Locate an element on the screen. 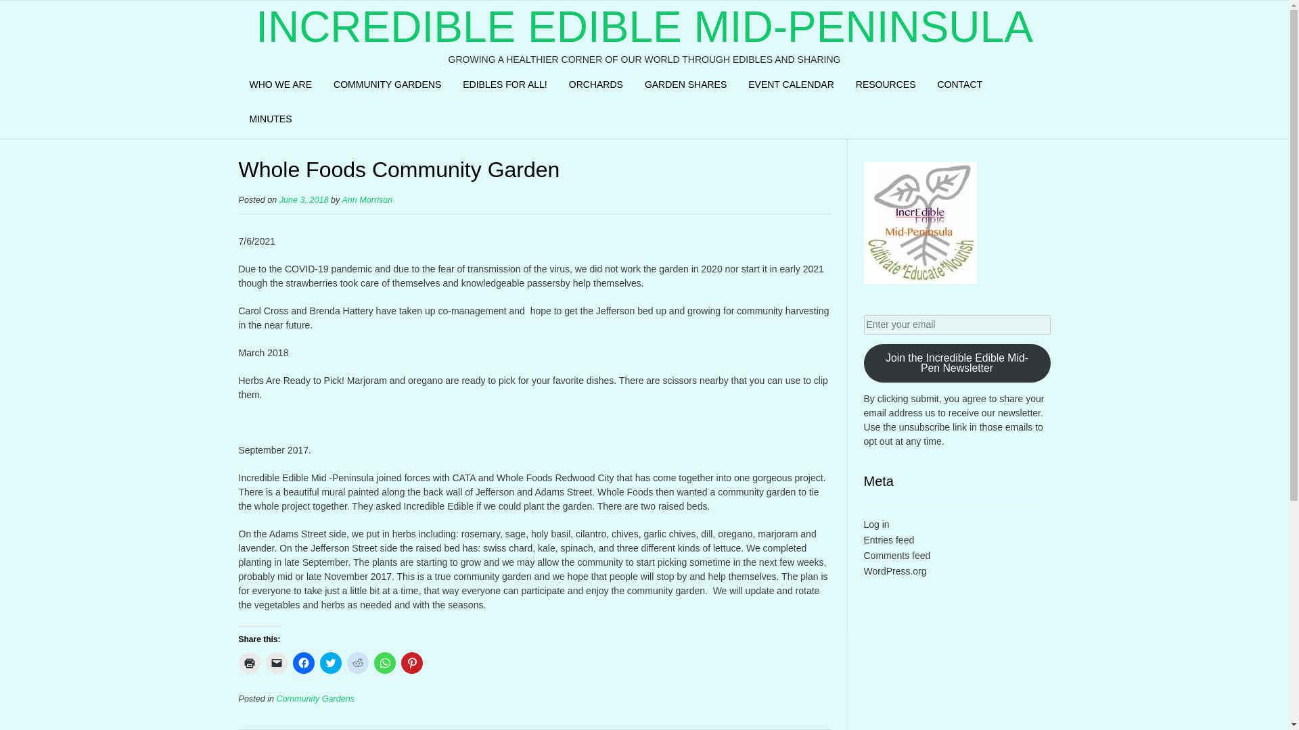 This screenshot has width=1299, height=730. INCREDIBLE EDIBLE MID-PENINSULA is located at coordinates (644, 27).